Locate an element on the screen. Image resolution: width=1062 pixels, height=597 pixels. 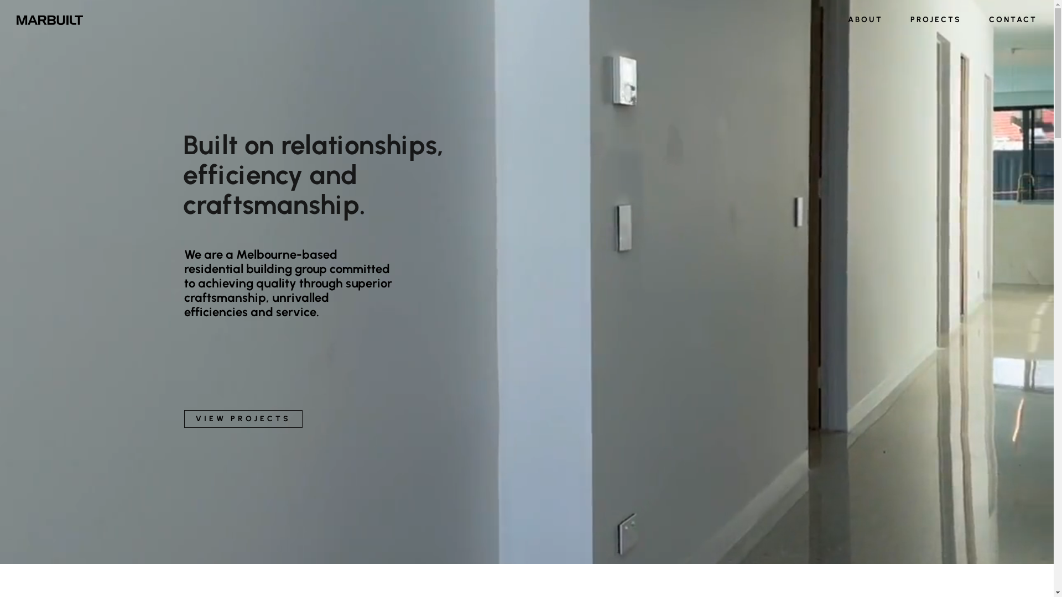
PROJECTS is located at coordinates (936, 20).